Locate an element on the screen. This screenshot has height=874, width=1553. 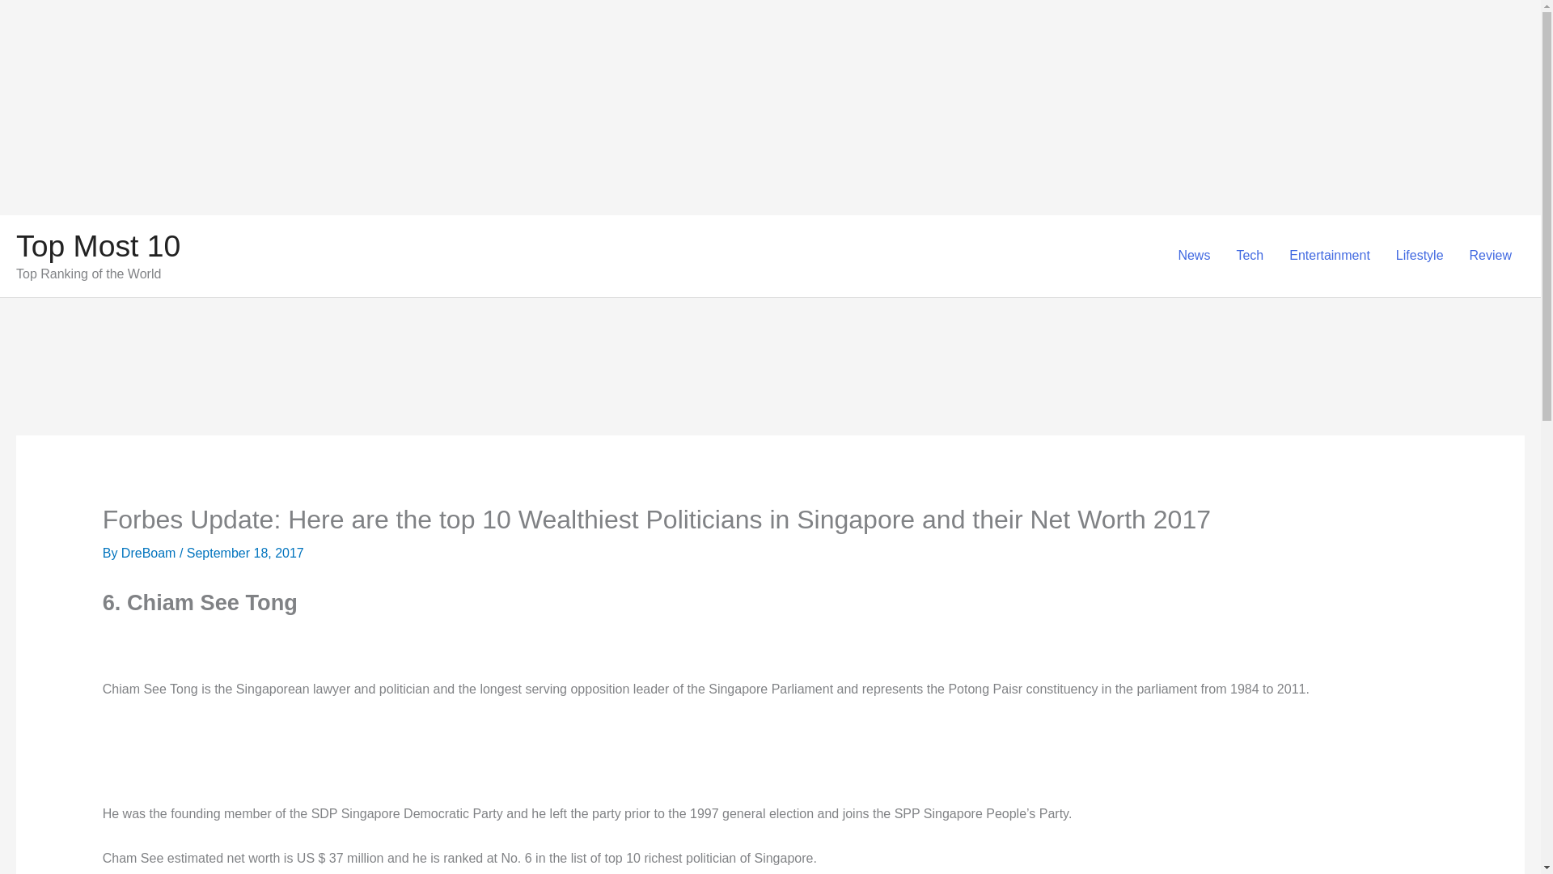
DreBoam is located at coordinates (150, 554).